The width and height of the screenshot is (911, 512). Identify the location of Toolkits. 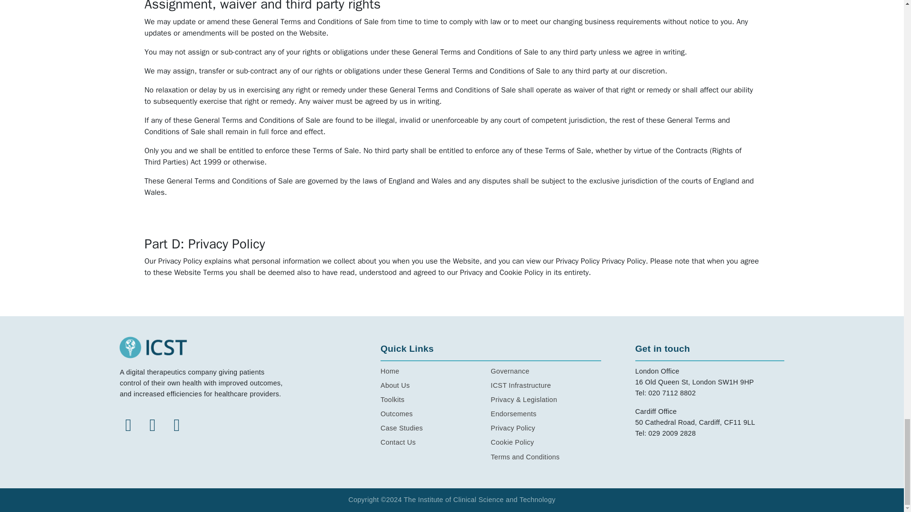
(436, 400).